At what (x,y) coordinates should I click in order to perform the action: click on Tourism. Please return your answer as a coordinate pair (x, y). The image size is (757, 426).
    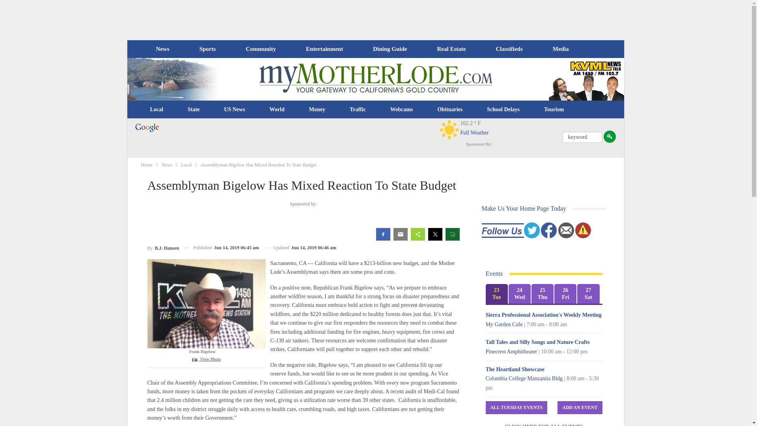
    Looking at the image, I should click on (554, 110).